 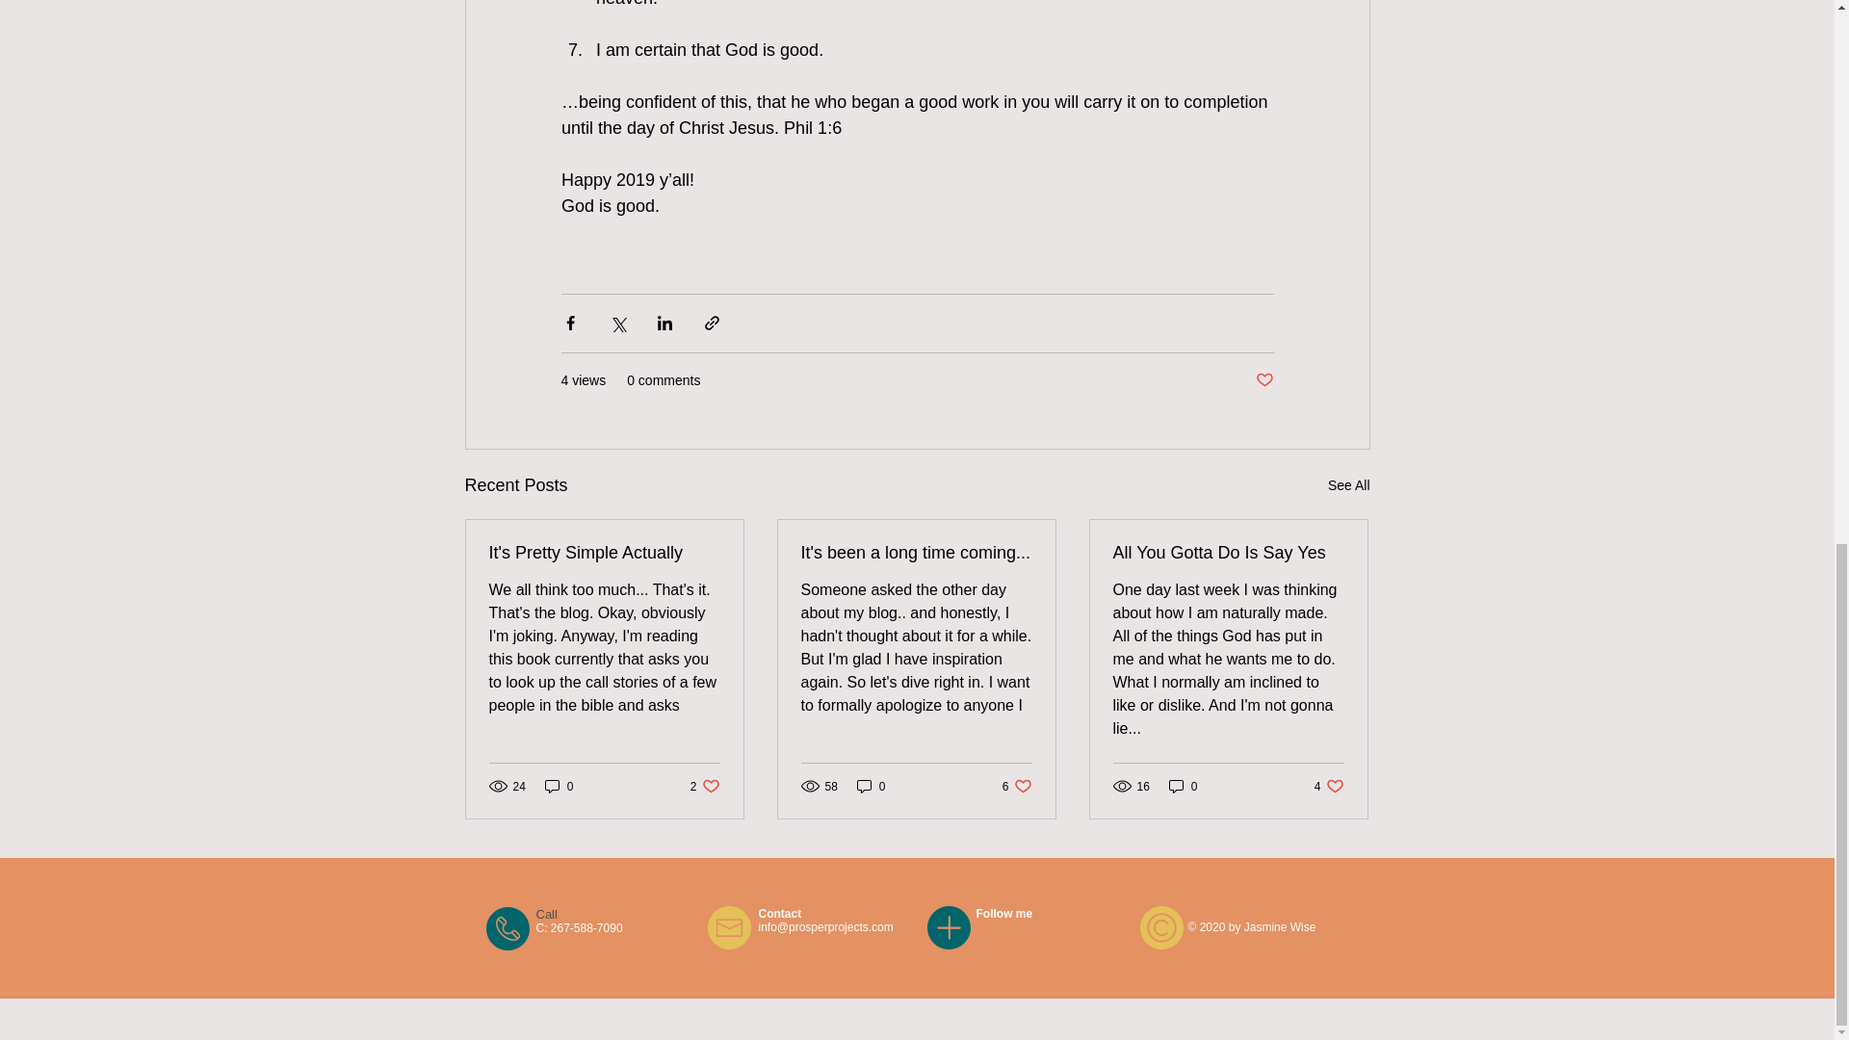 What do you see at coordinates (1329, 786) in the screenshot?
I see `Post not marked as liked` at bounding box center [1329, 786].